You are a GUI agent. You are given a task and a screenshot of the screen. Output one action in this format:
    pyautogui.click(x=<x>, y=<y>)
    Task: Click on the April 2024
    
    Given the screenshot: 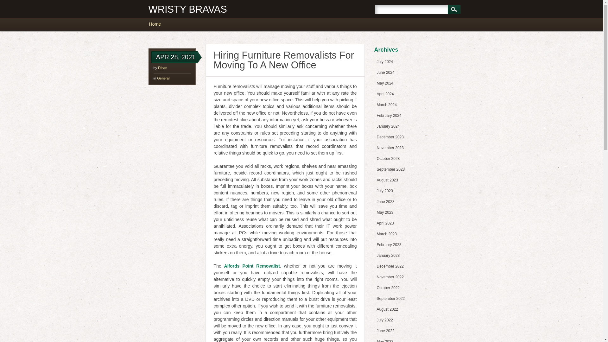 What is the action you would take?
    pyautogui.click(x=385, y=94)
    